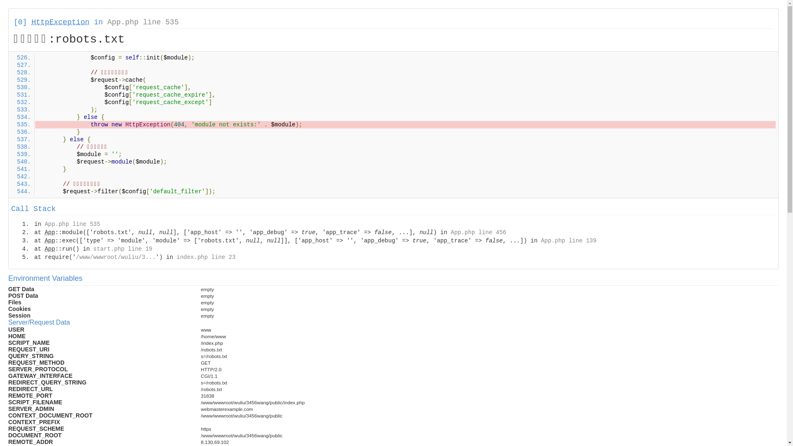  Describe the element at coordinates (72, 224) in the screenshot. I see `App.php line 535` at that location.